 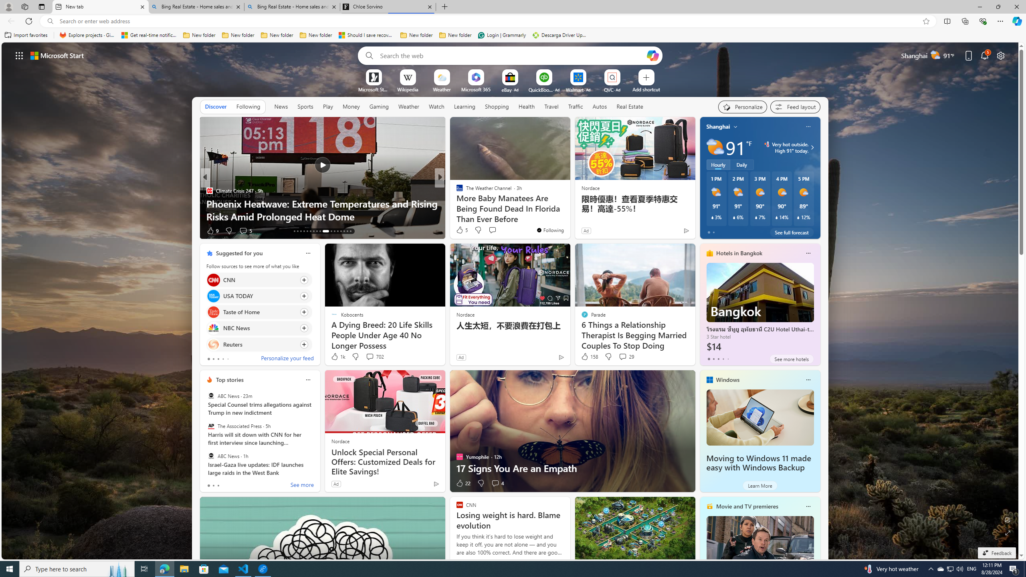 What do you see at coordinates (259, 280) in the screenshot?
I see `Click to follow source CNN` at bounding box center [259, 280].